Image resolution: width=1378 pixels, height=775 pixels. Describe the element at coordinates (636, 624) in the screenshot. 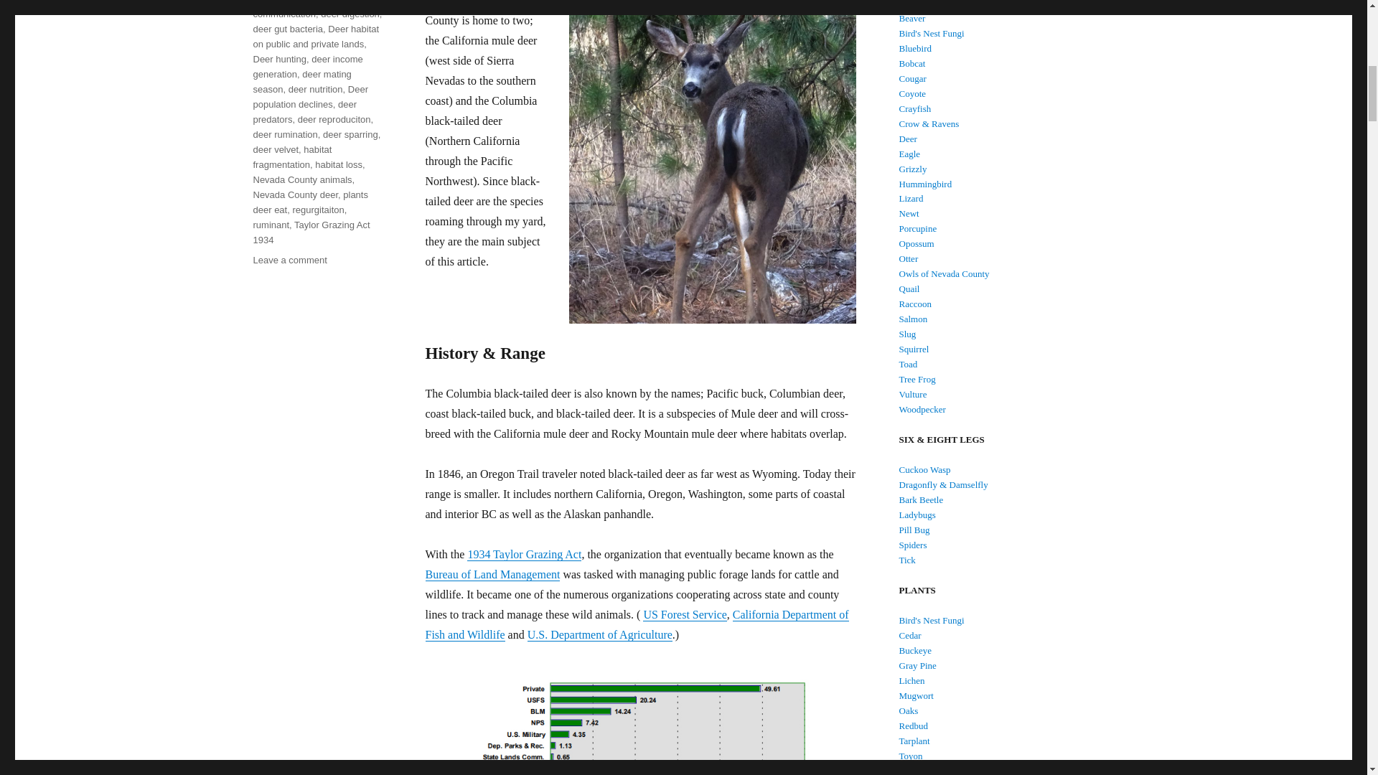

I see `California Department of Fish and Wildlife` at that location.